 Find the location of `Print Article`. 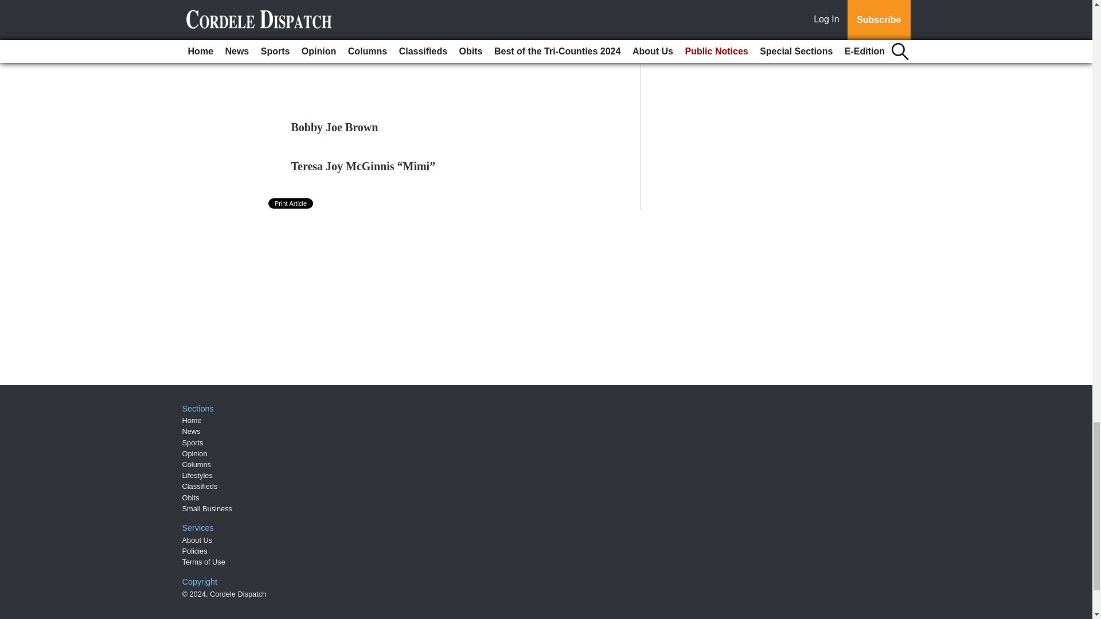

Print Article is located at coordinates (291, 203).